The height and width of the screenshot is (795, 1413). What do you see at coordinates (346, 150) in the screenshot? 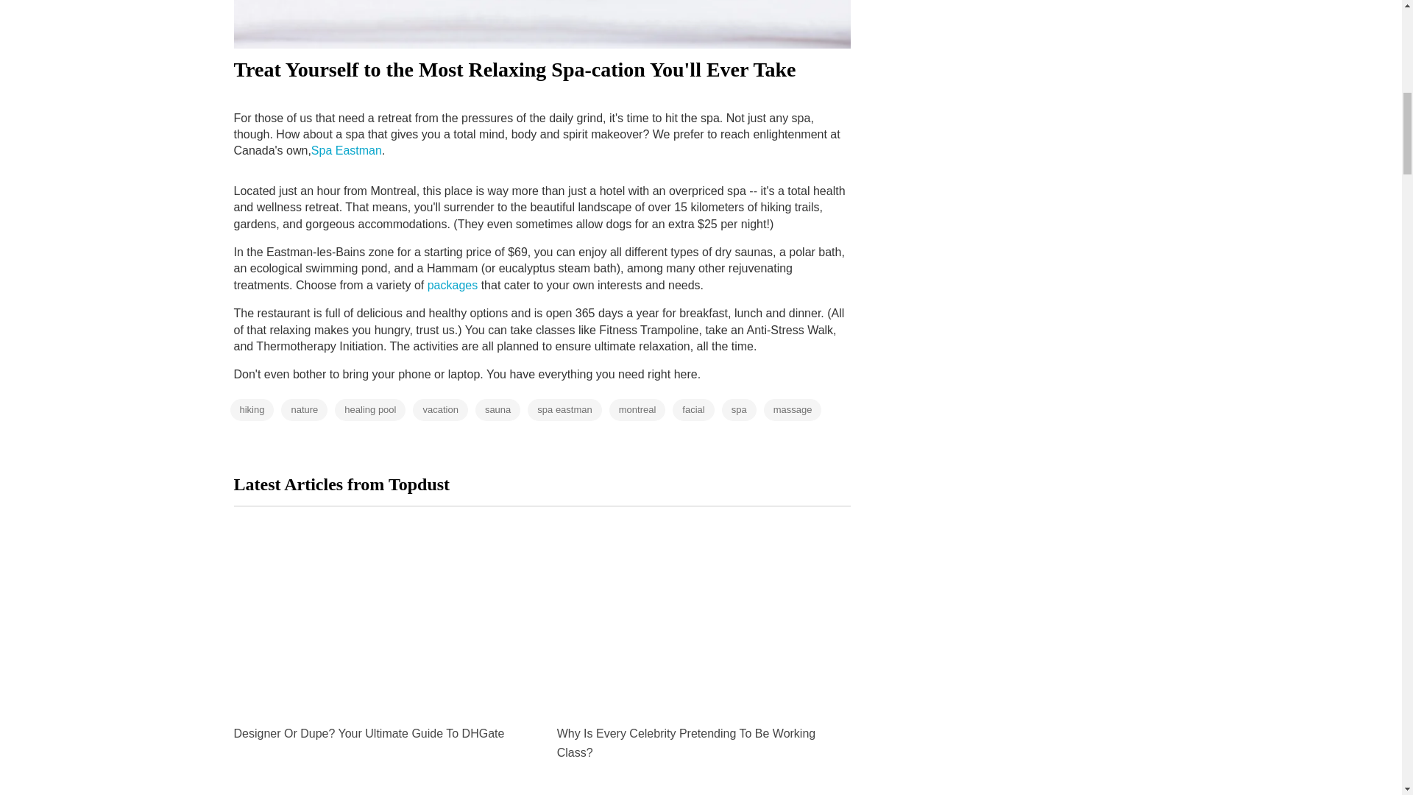
I see `Spa Eastman` at bounding box center [346, 150].